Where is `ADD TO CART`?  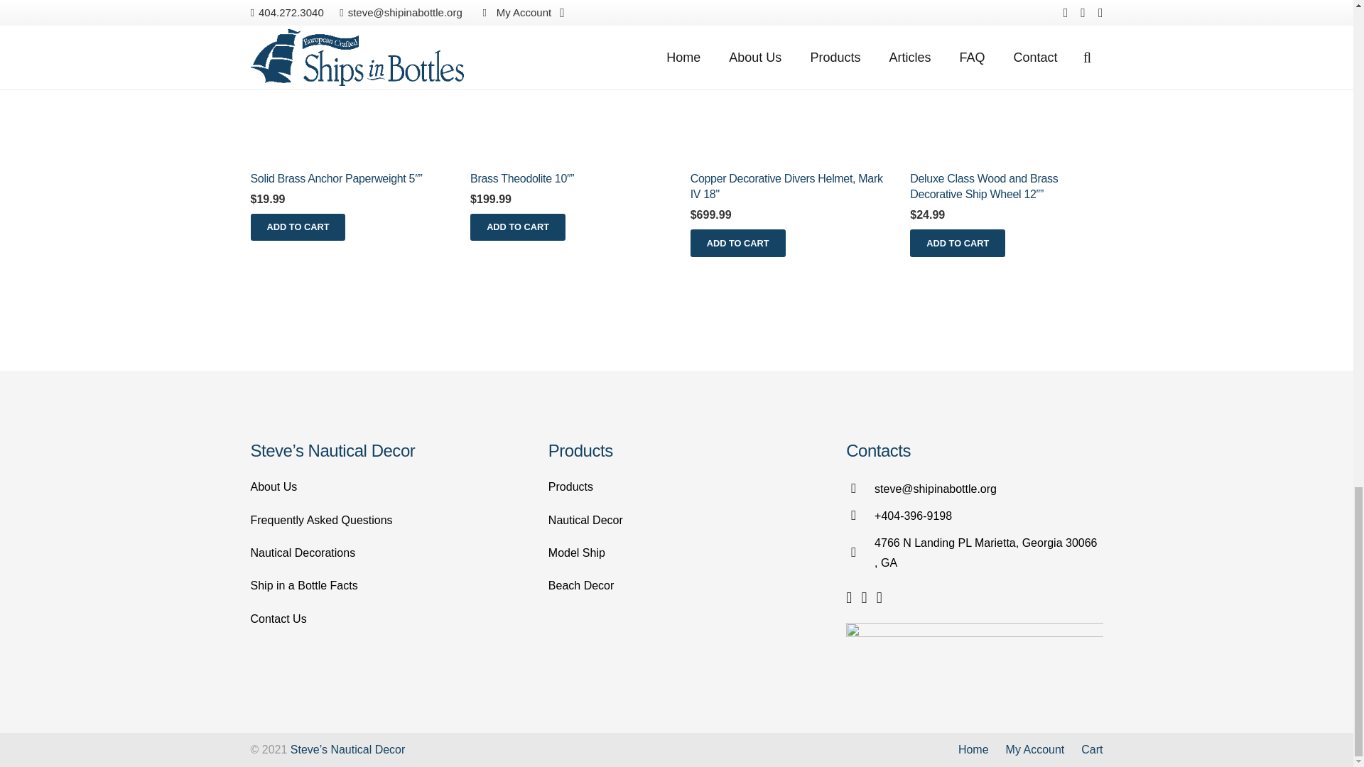
ADD TO CART is located at coordinates (518, 227).